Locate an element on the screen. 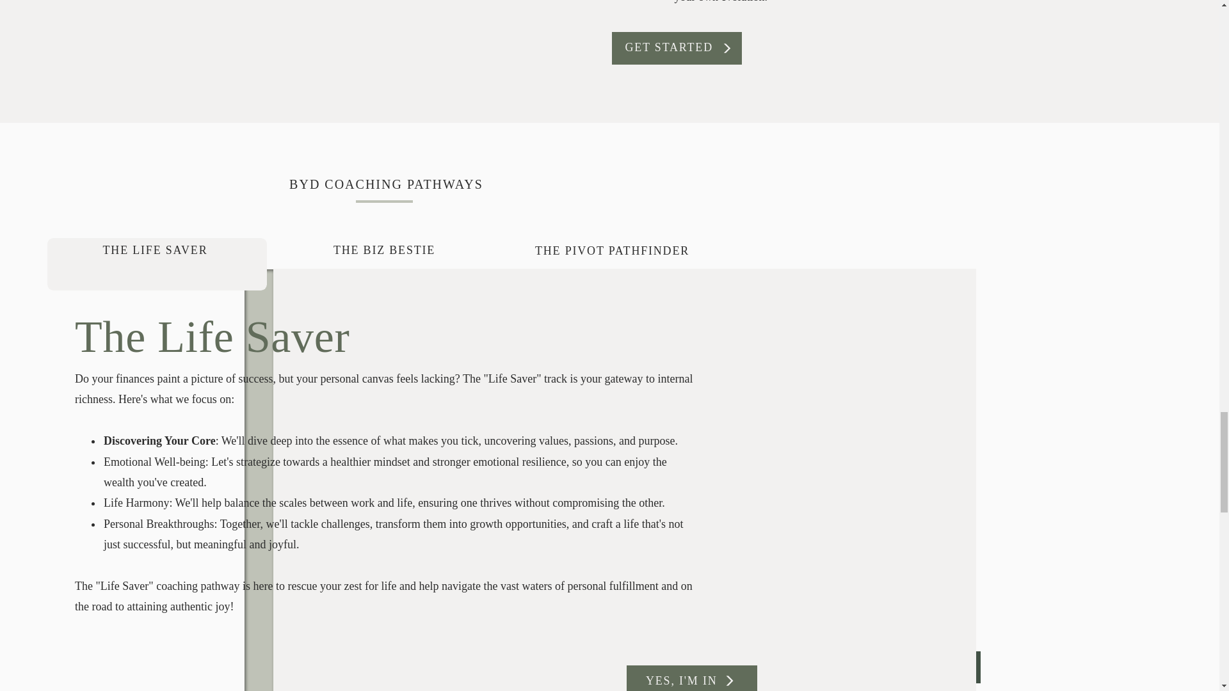 The width and height of the screenshot is (1229, 691). THE PIVOT PATHFINDER is located at coordinates (612, 257).